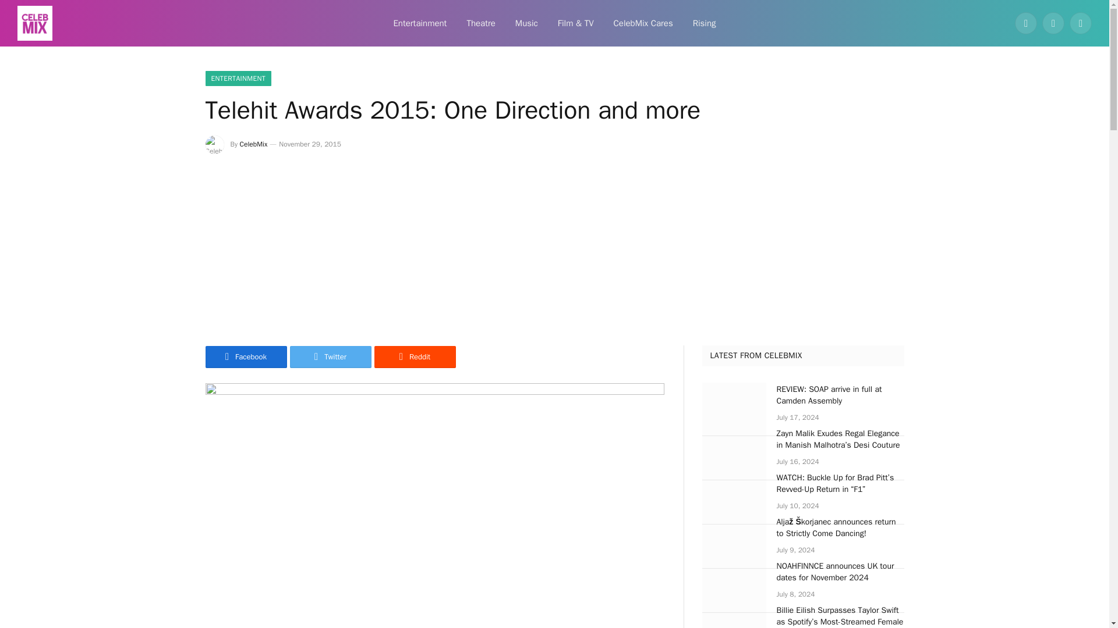 Image resolution: width=1118 pixels, height=628 pixels. Describe the element at coordinates (480, 23) in the screenshot. I see `Theatre` at that location.